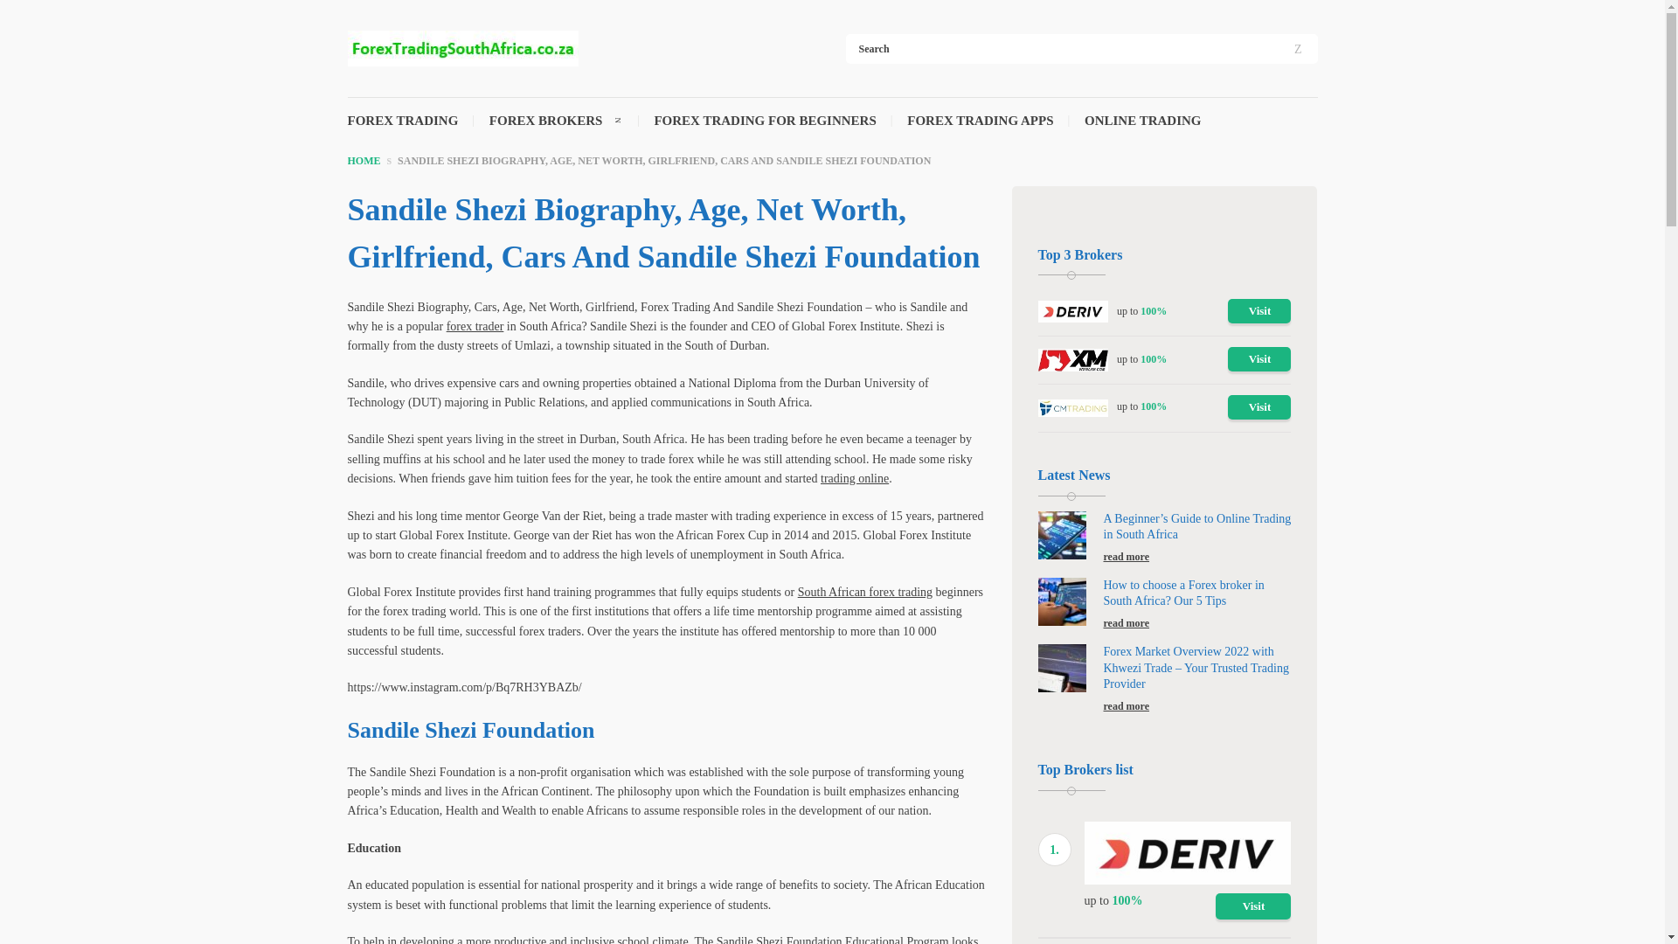  I want to click on South African forex trading, so click(865, 591).